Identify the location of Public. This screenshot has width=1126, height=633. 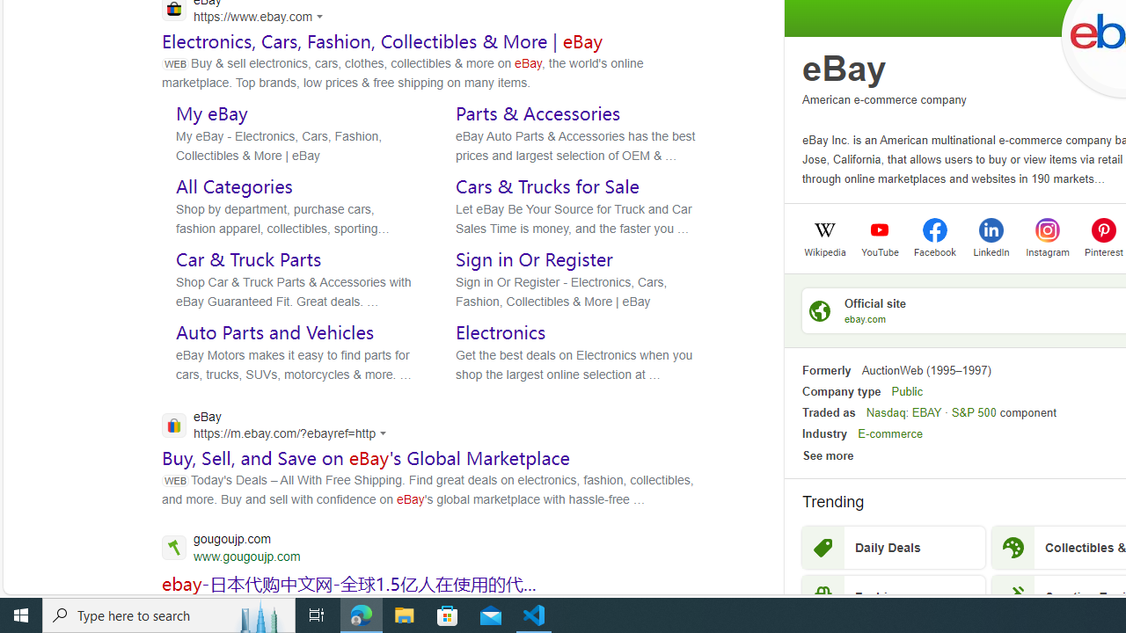
(906, 390).